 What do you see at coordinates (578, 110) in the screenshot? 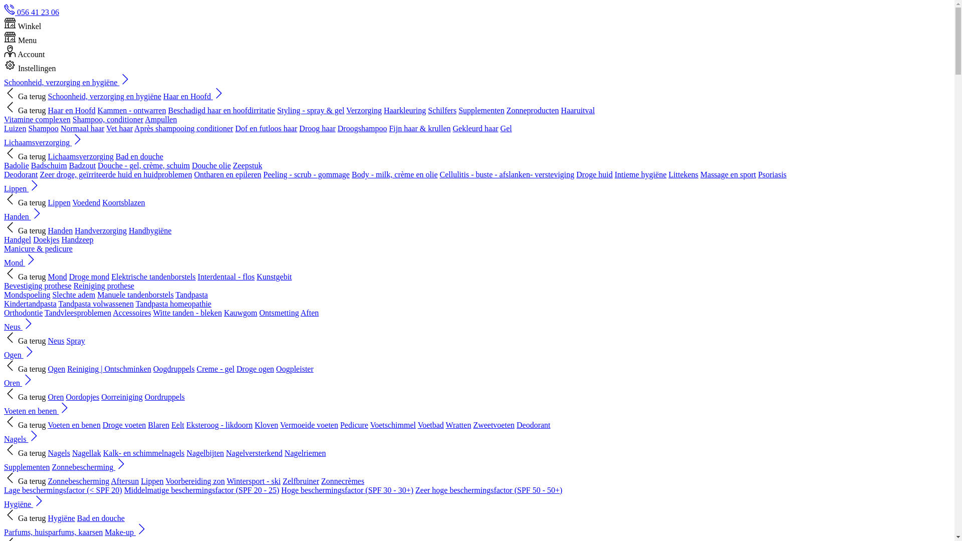
I see `Haaruitval` at bounding box center [578, 110].